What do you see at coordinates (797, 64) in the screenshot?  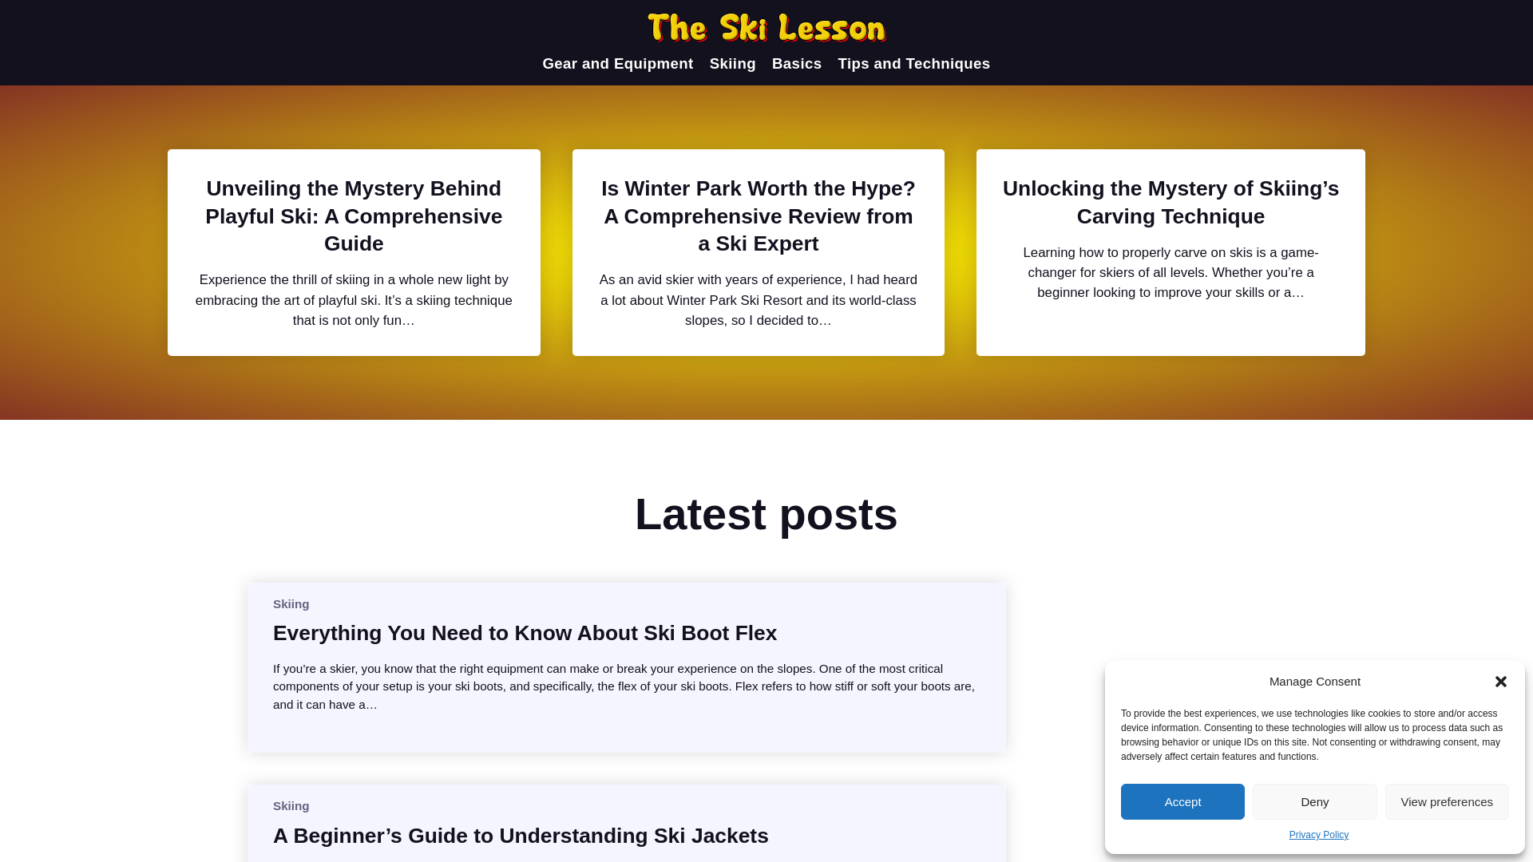 I see `Basics` at bounding box center [797, 64].